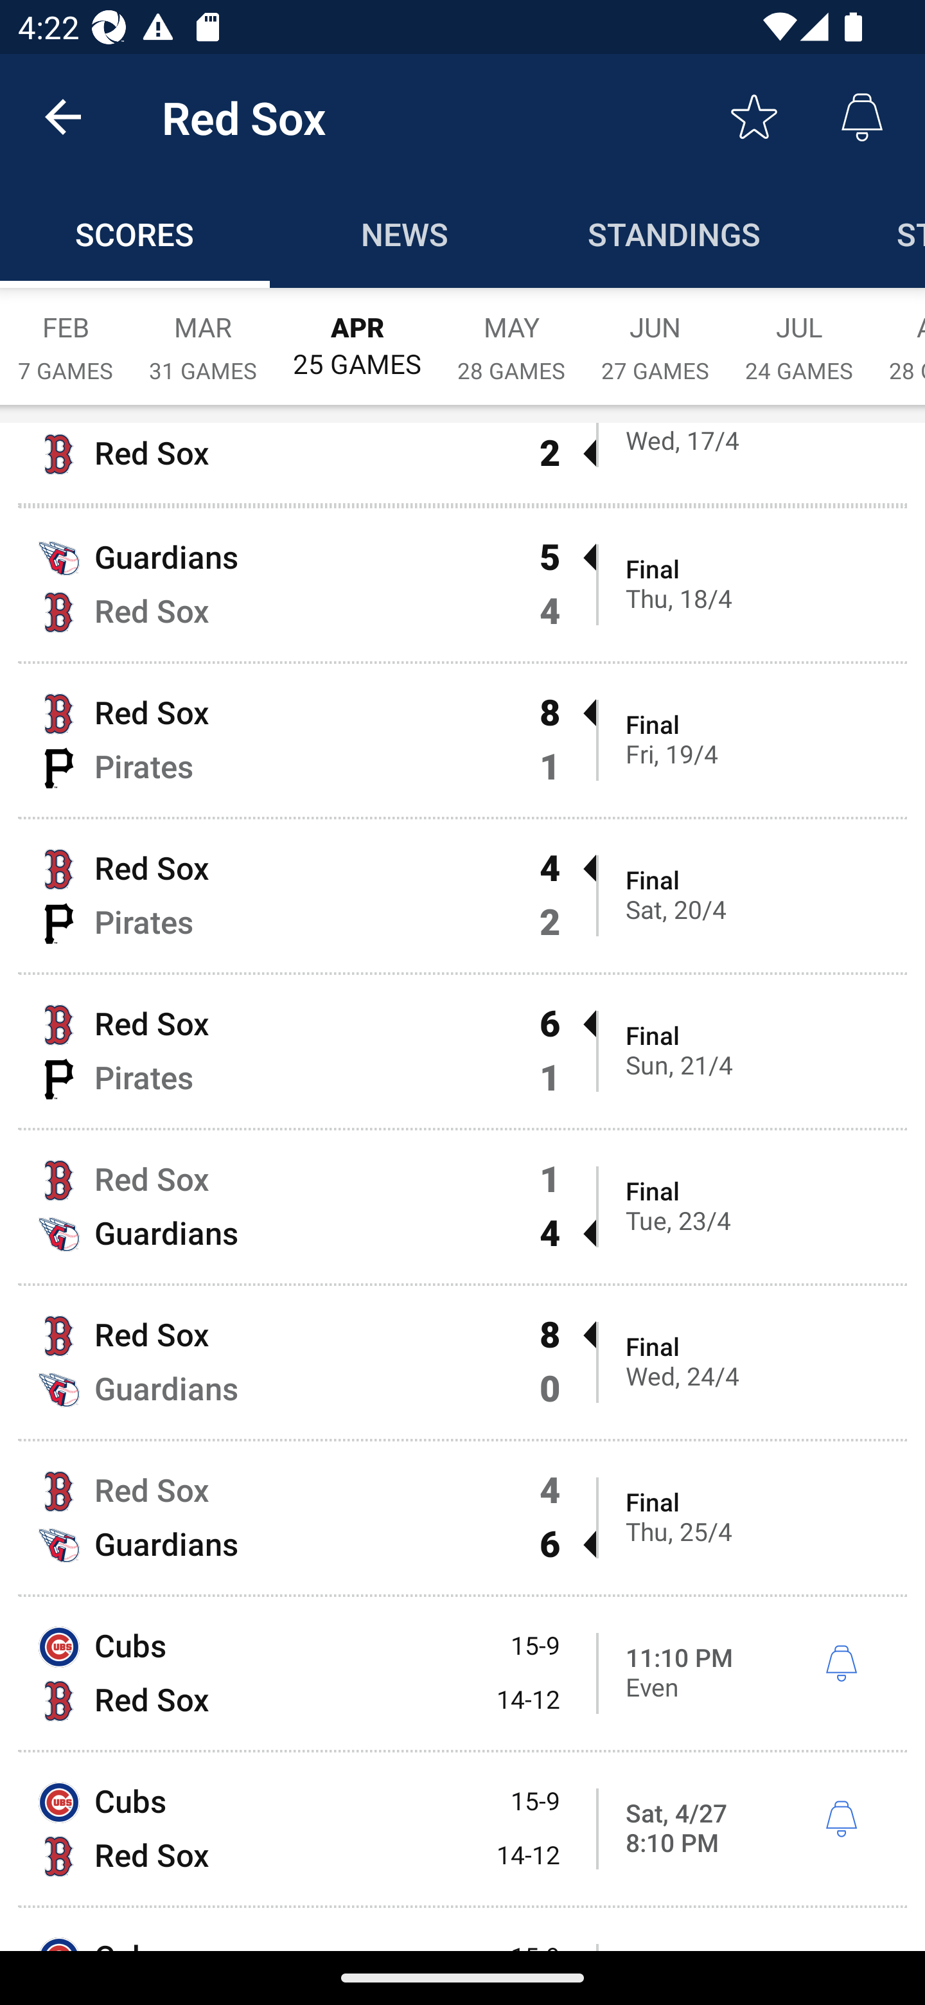 The height and width of the screenshot is (2005, 925). What do you see at coordinates (63, 116) in the screenshot?
I see `back.button` at bounding box center [63, 116].